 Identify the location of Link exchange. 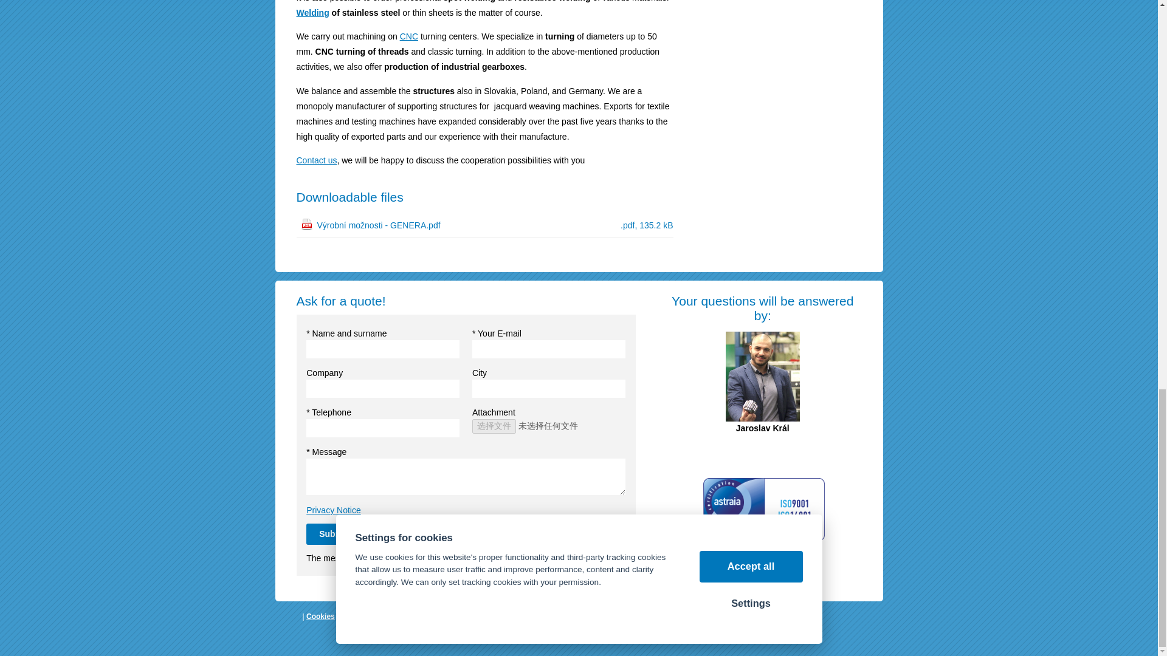
(400, 616).